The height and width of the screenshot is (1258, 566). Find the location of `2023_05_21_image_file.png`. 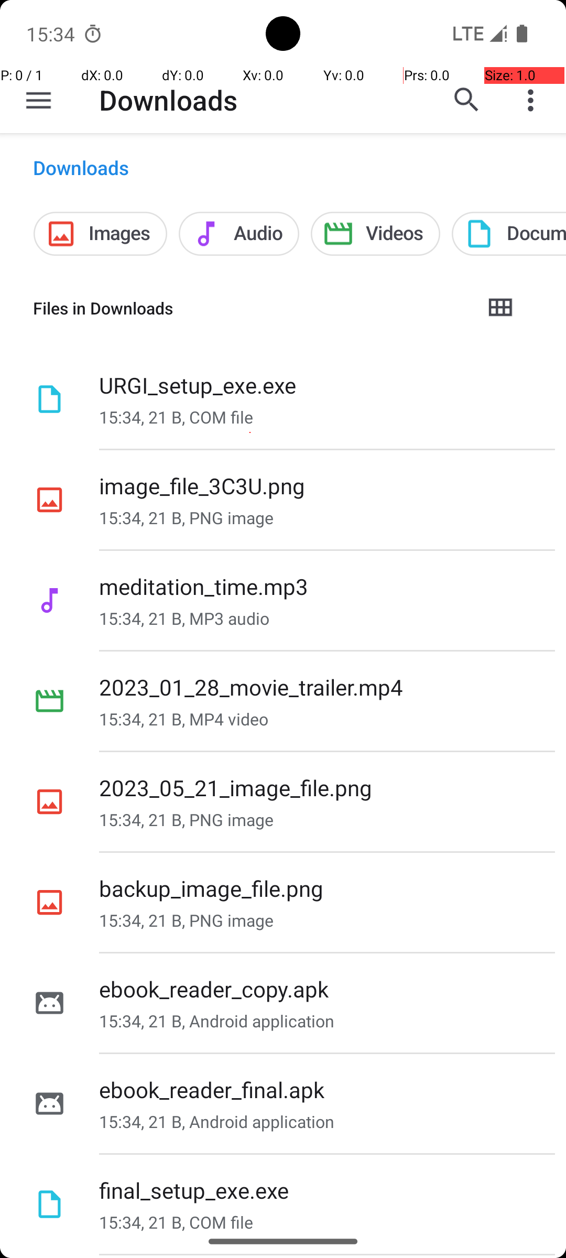

2023_05_21_image_file.png is located at coordinates (236, 787).